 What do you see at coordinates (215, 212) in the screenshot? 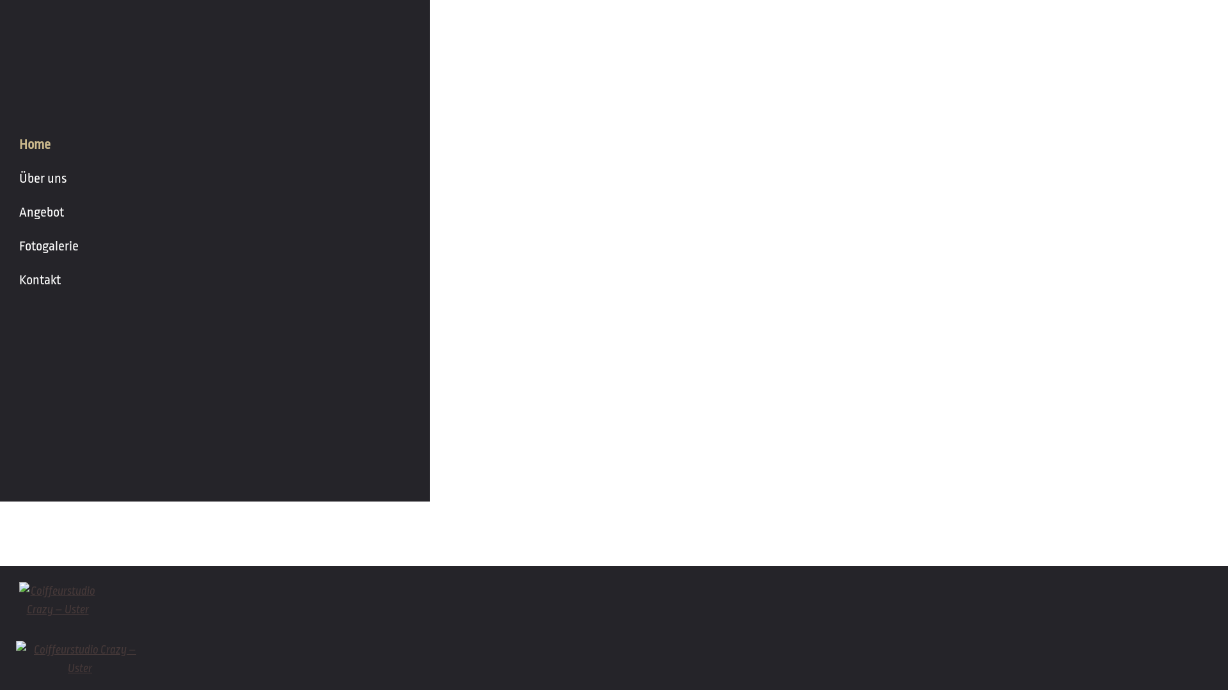
I see `Angebot` at bounding box center [215, 212].